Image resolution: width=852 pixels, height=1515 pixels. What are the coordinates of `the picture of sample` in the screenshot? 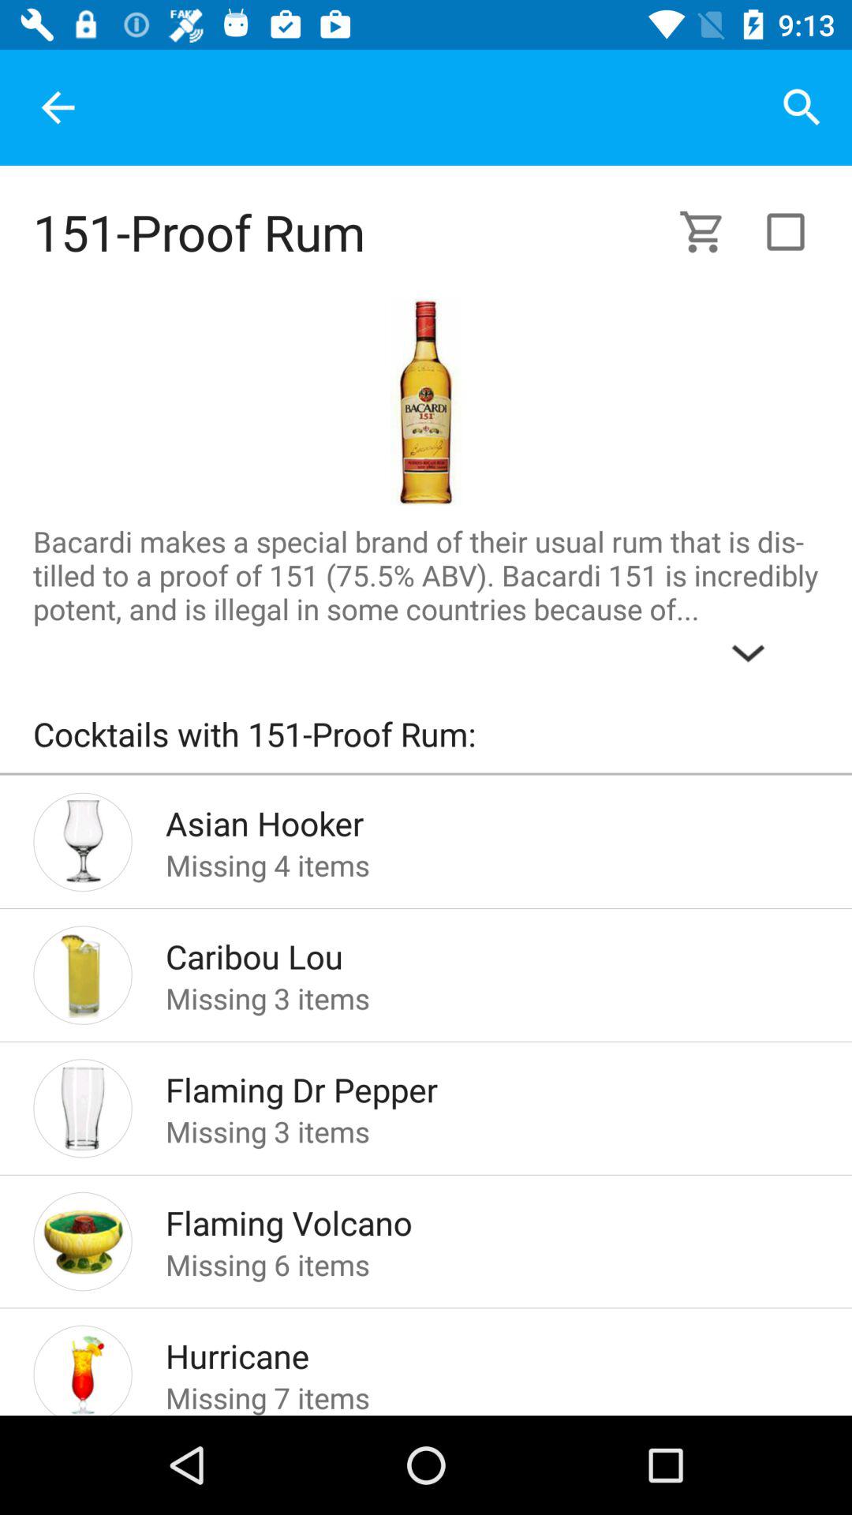 It's located at (425, 402).